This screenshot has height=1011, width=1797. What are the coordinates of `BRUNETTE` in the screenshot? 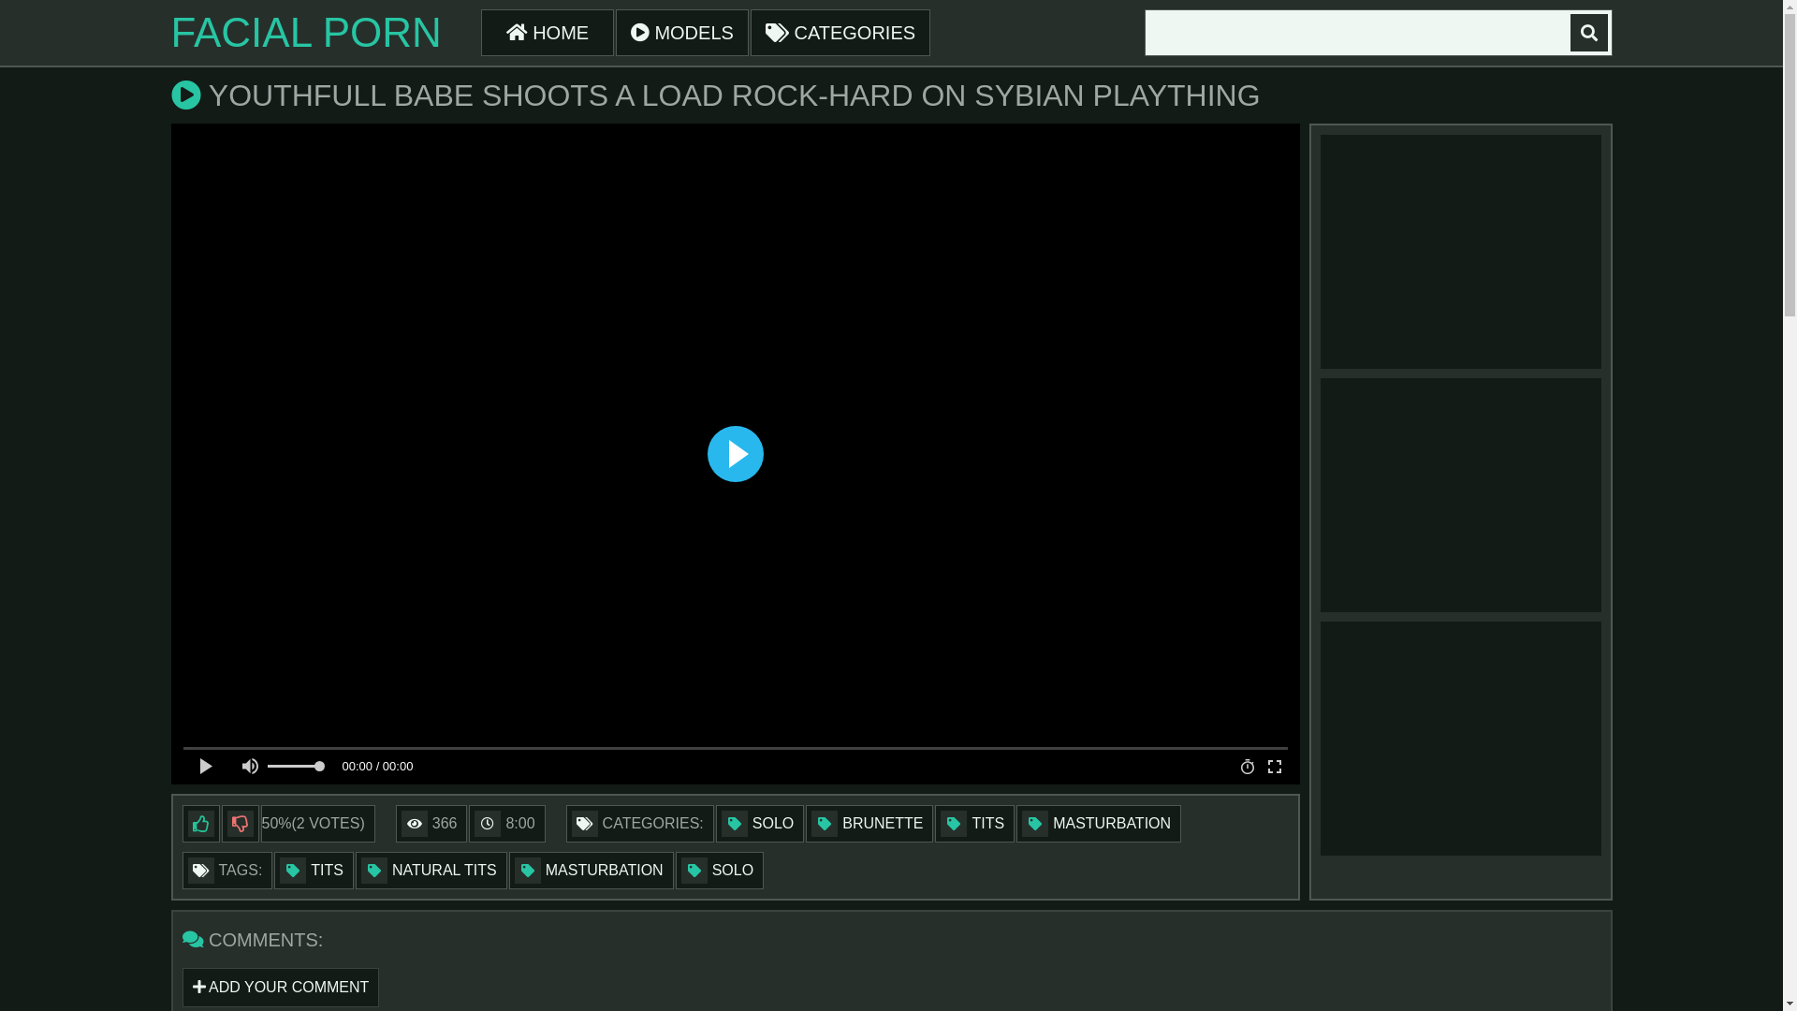 It's located at (869, 824).